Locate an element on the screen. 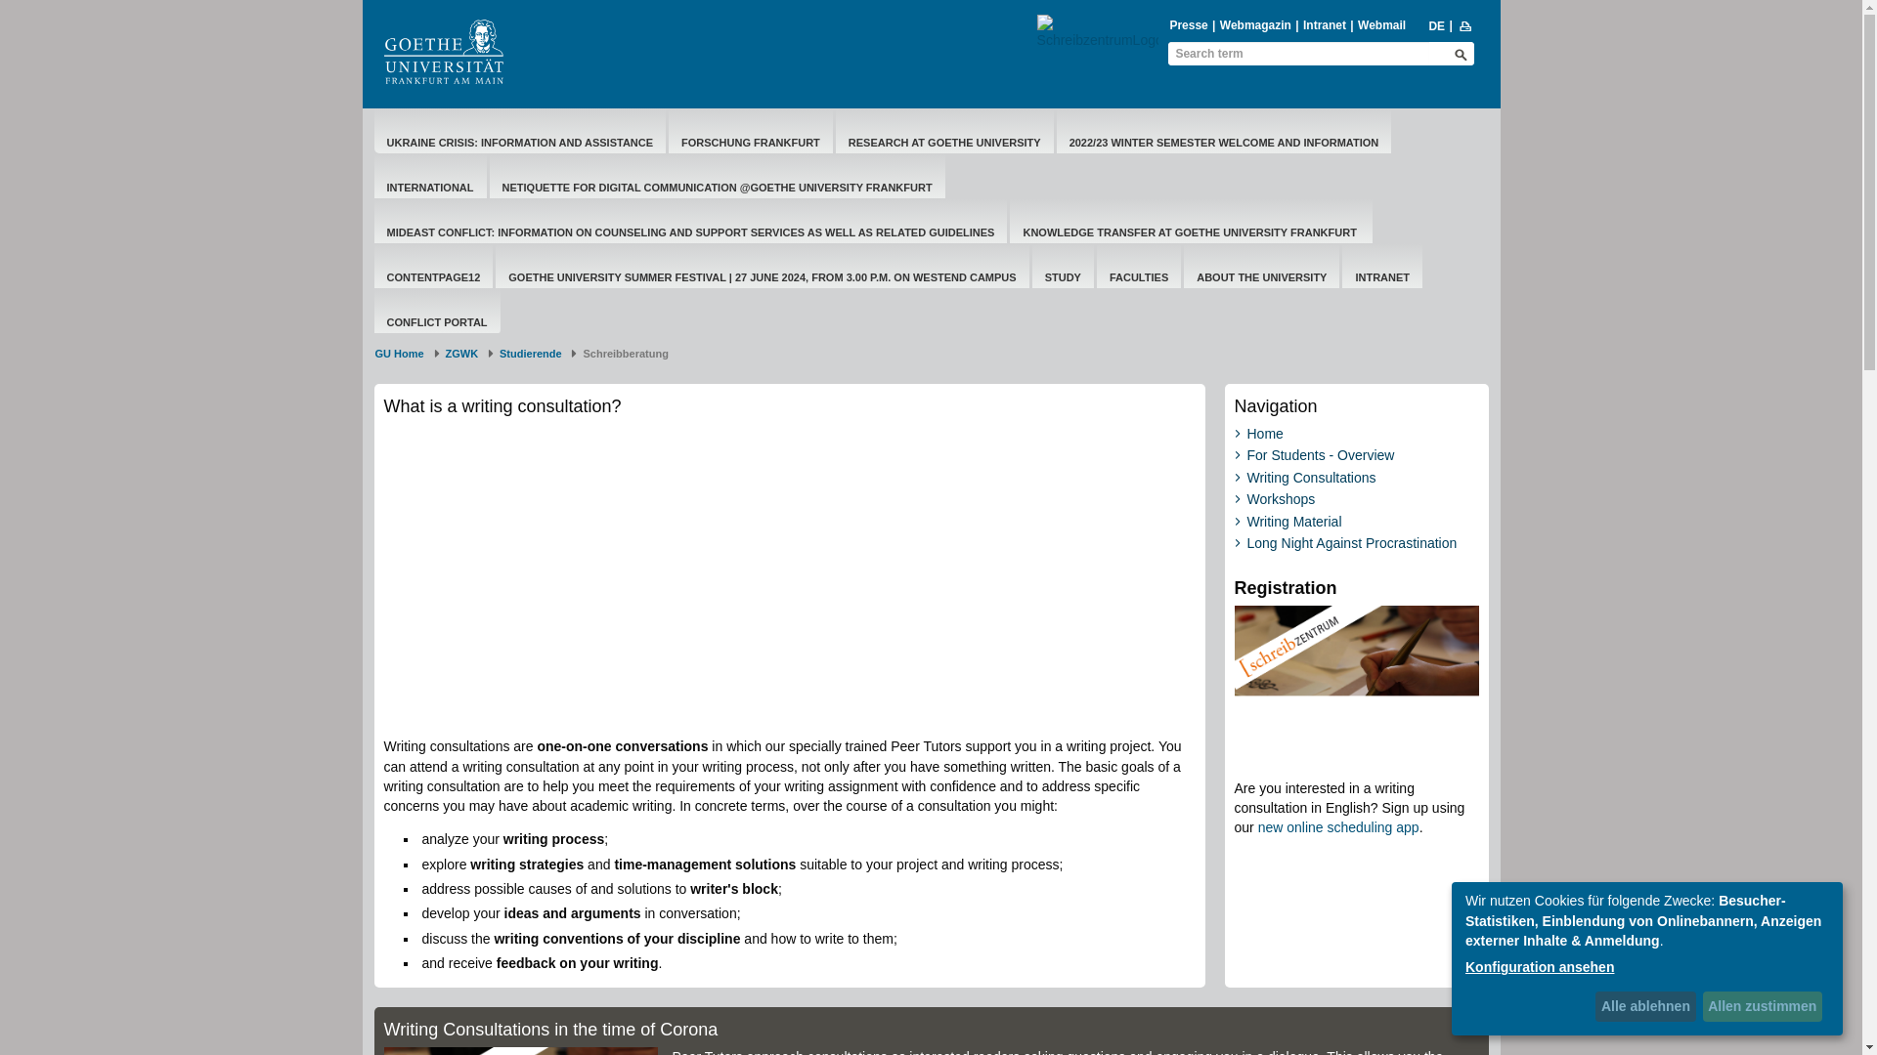 The height and width of the screenshot is (1055, 1877). UKRAINE CRISIS: INFORMATION AND ASSISTANCE is located at coordinates (520, 143).